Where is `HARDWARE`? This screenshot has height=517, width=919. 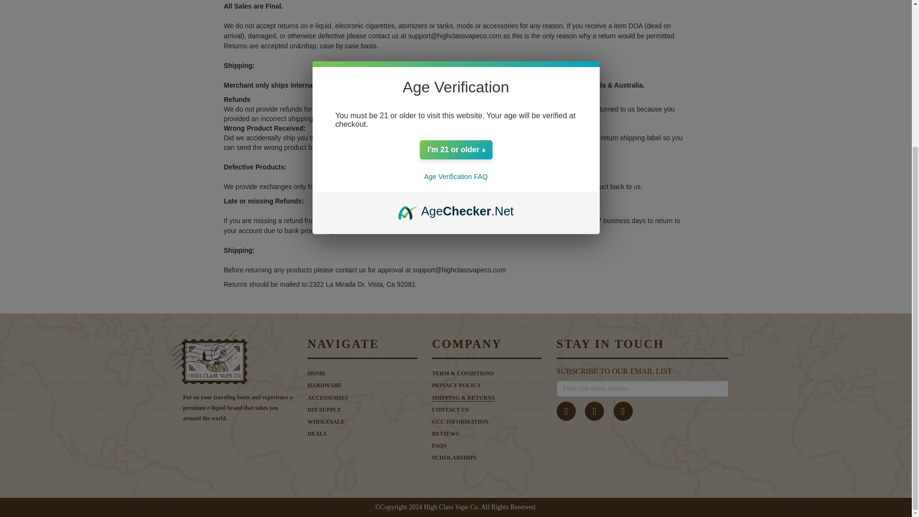
HARDWARE is located at coordinates (362, 386).